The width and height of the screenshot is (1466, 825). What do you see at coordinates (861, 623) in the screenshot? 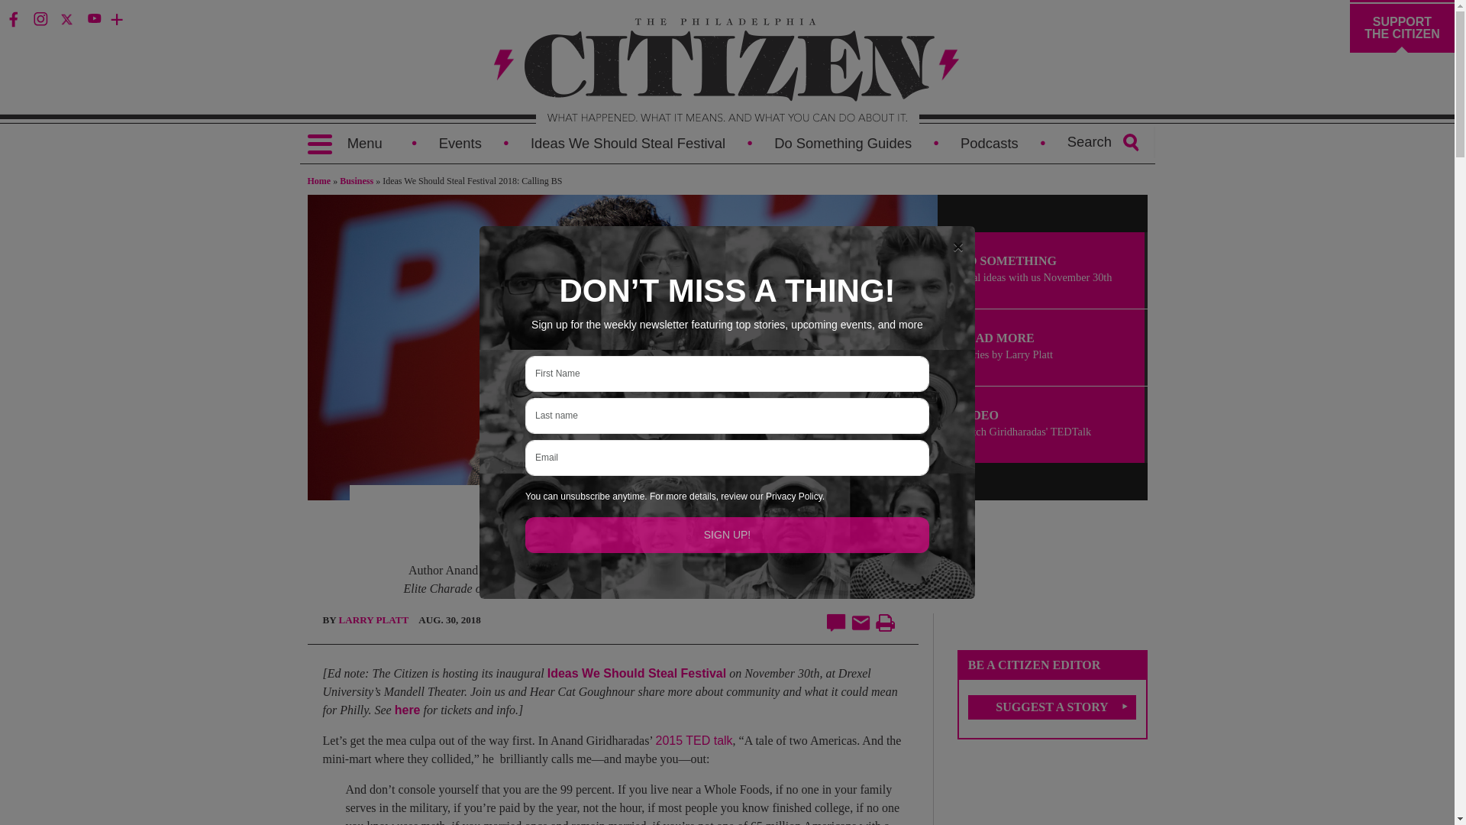
I see `Email this story` at bounding box center [861, 623].